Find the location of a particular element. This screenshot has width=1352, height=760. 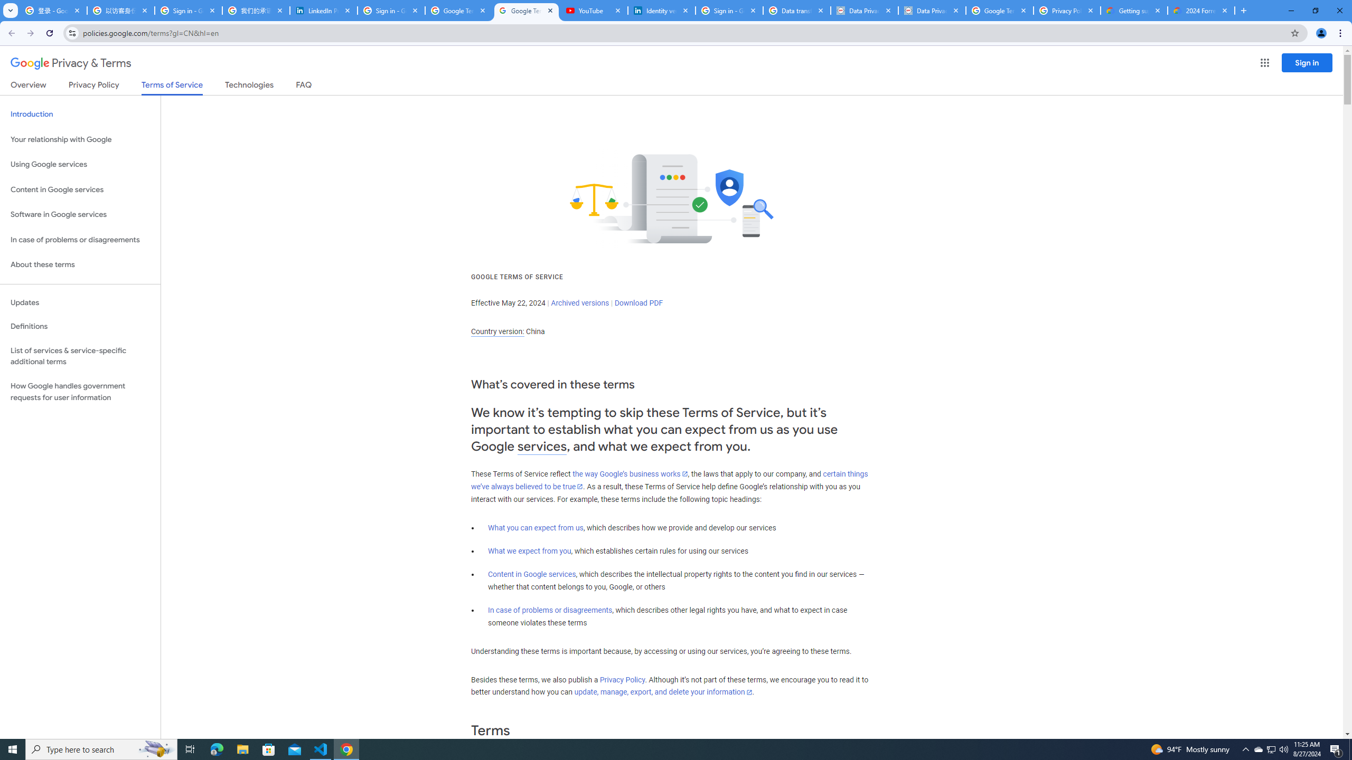

System is located at coordinates (6, 5).